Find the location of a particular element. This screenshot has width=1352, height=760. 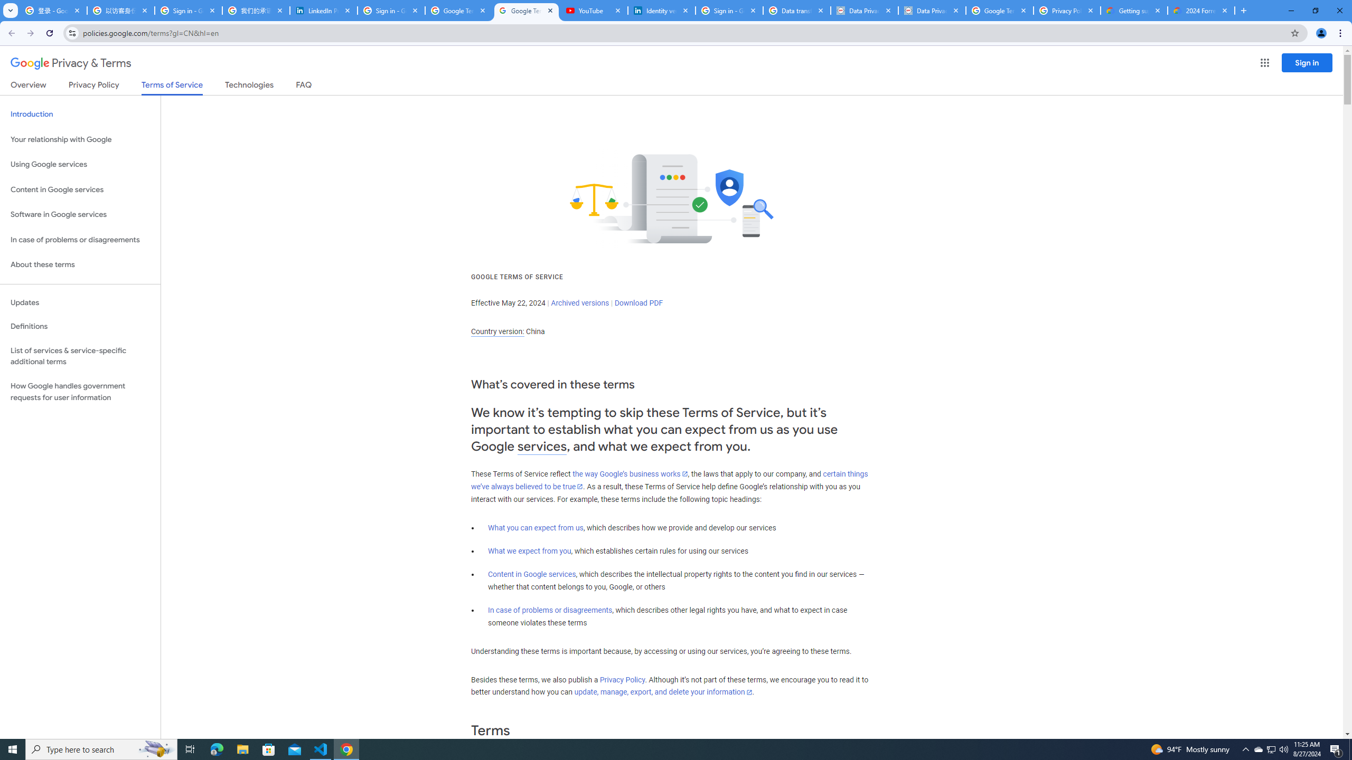

System is located at coordinates (6, 5).